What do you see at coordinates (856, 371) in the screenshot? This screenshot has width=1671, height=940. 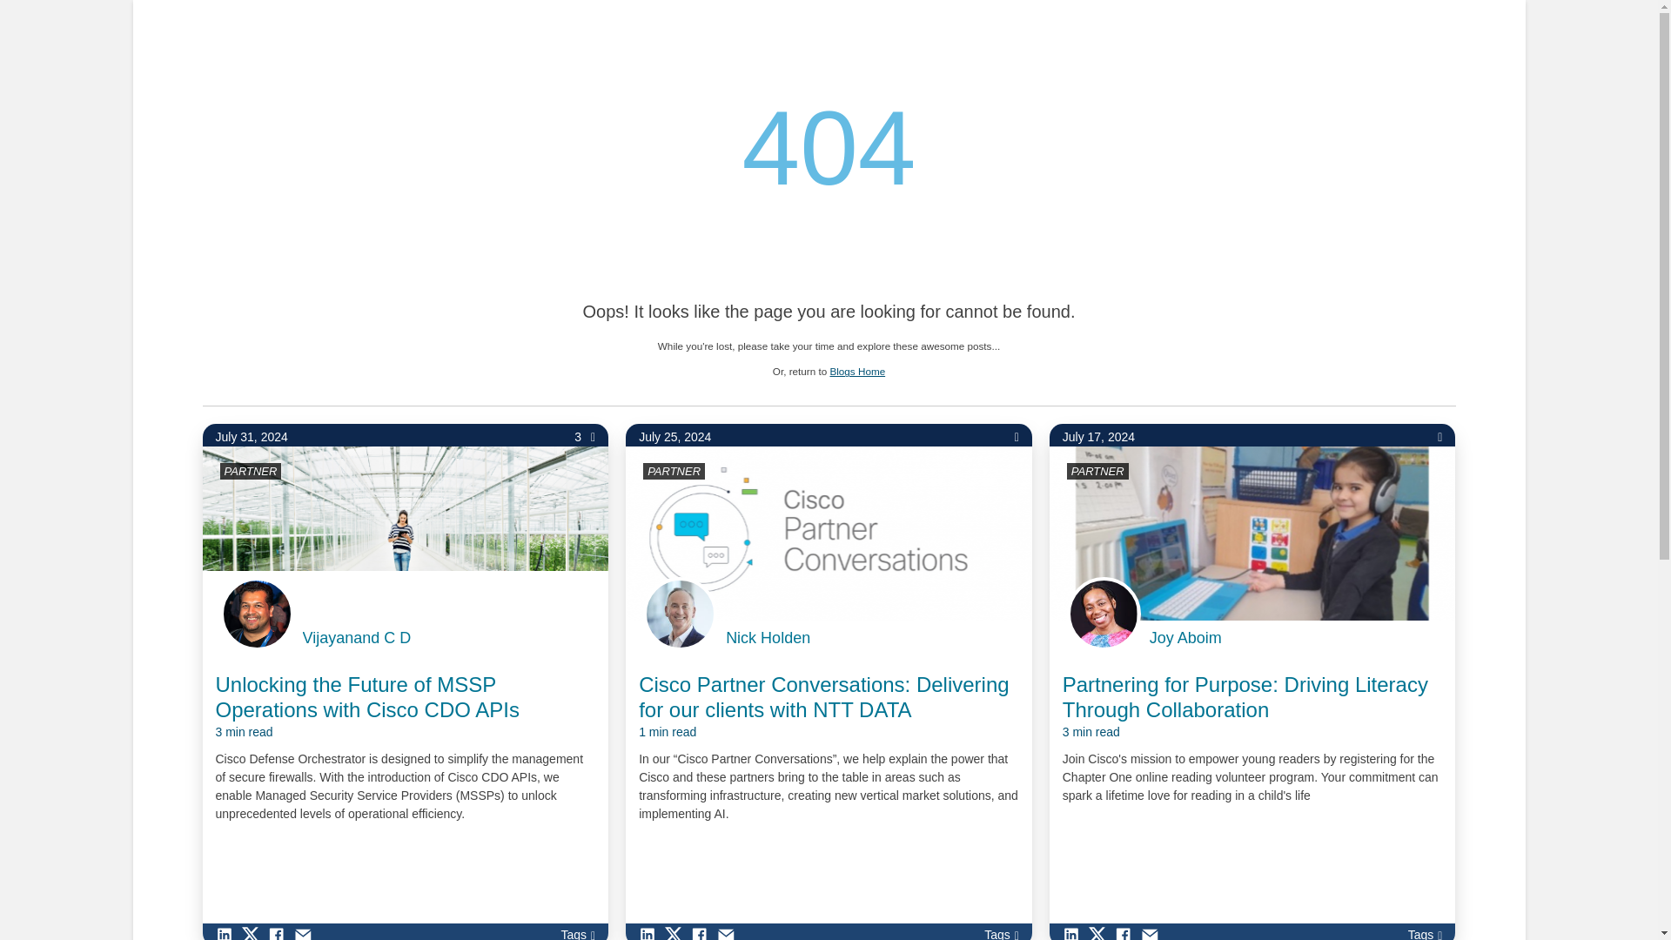 I see `Blogs Home` at bounding box center [856, 371].